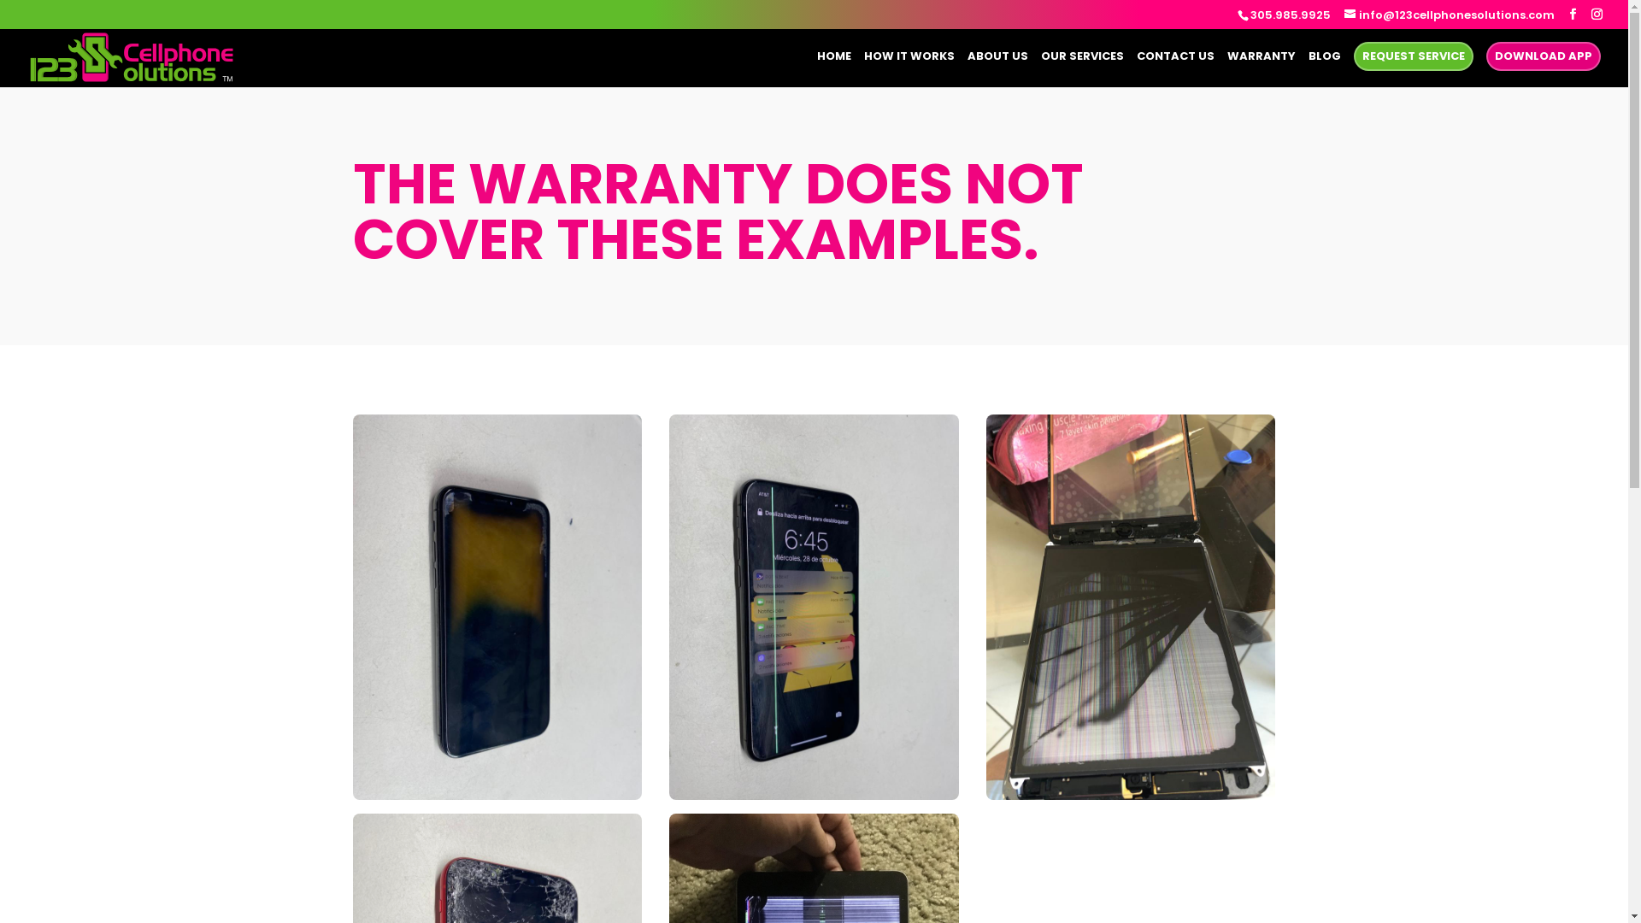  I want to click on no-warranty-03, so click(1131, 607).